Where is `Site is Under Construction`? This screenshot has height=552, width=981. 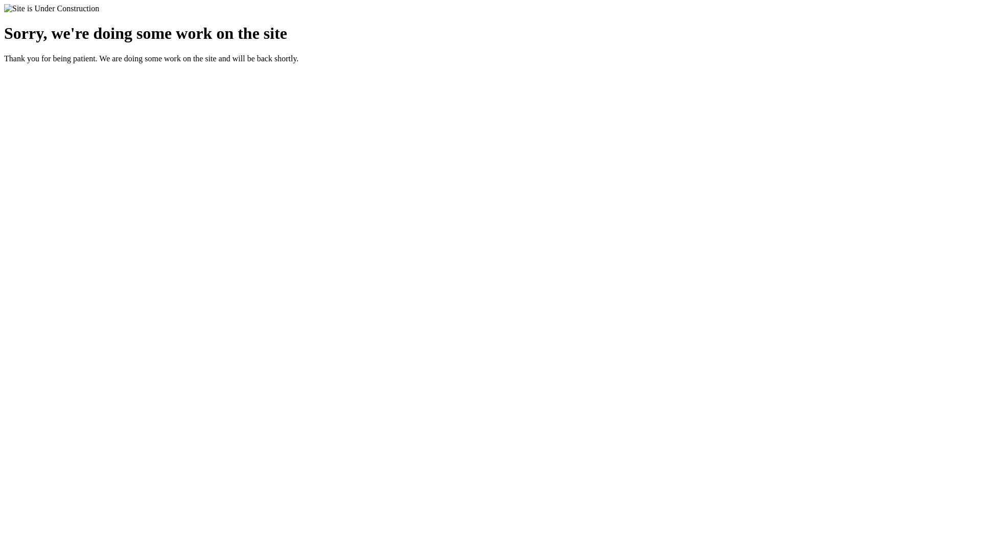 Site is Under Construction is located at coordinates (52, 9).